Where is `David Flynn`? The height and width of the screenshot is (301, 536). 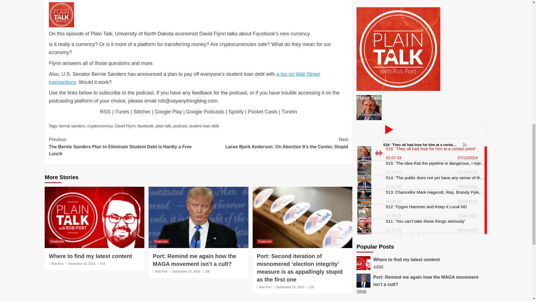 David Flynn is located at coordinates (125, 126).